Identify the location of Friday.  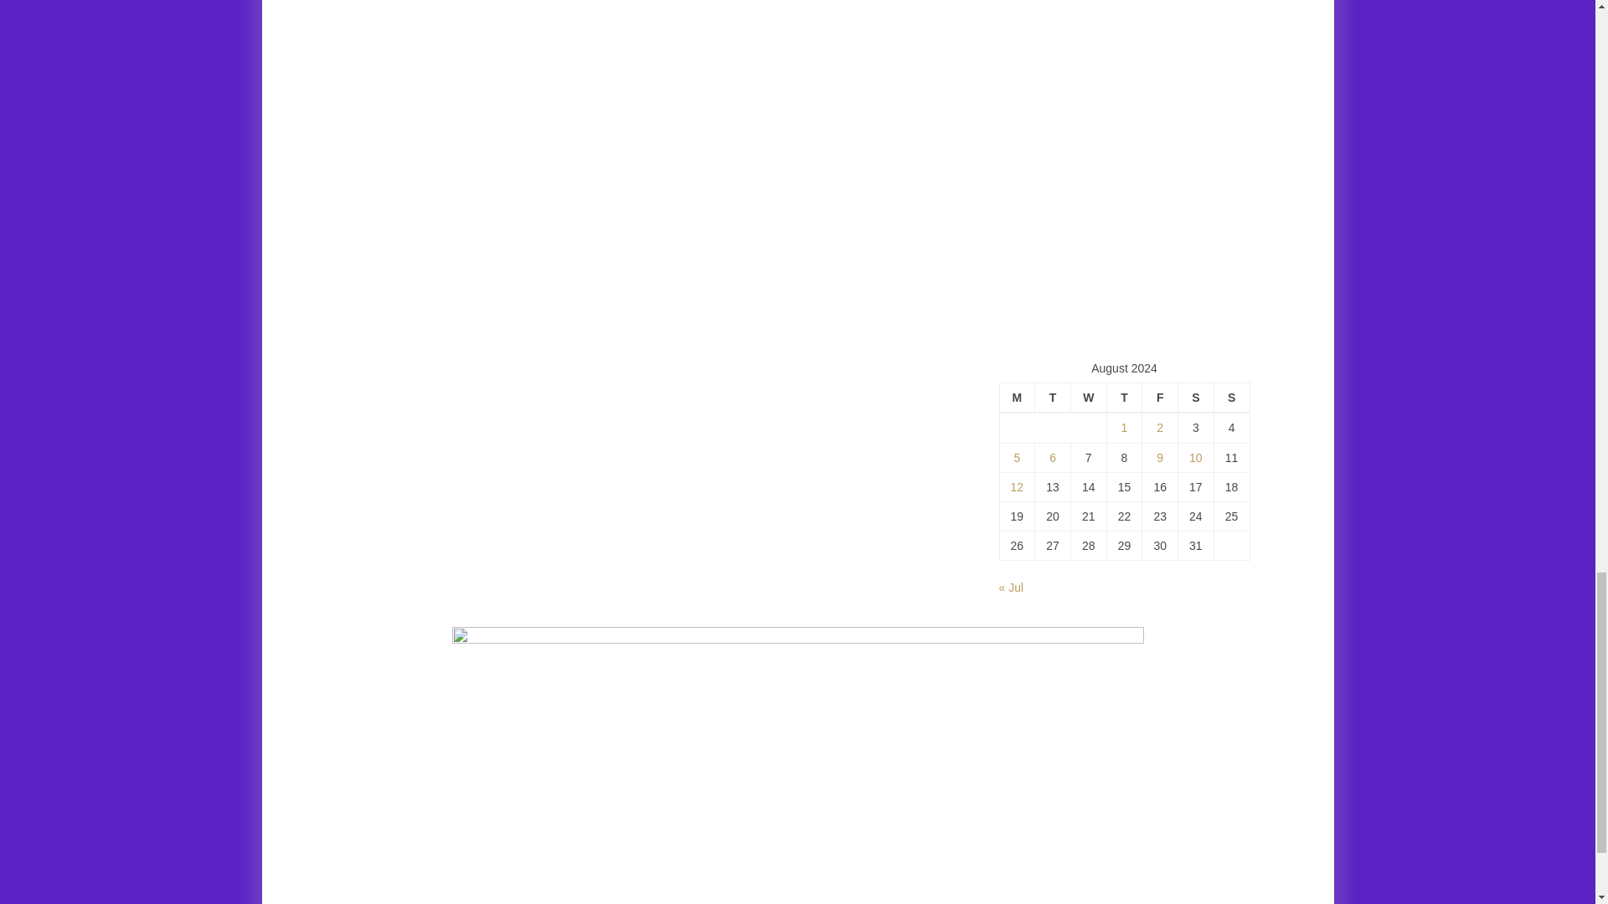
(1160, 398).